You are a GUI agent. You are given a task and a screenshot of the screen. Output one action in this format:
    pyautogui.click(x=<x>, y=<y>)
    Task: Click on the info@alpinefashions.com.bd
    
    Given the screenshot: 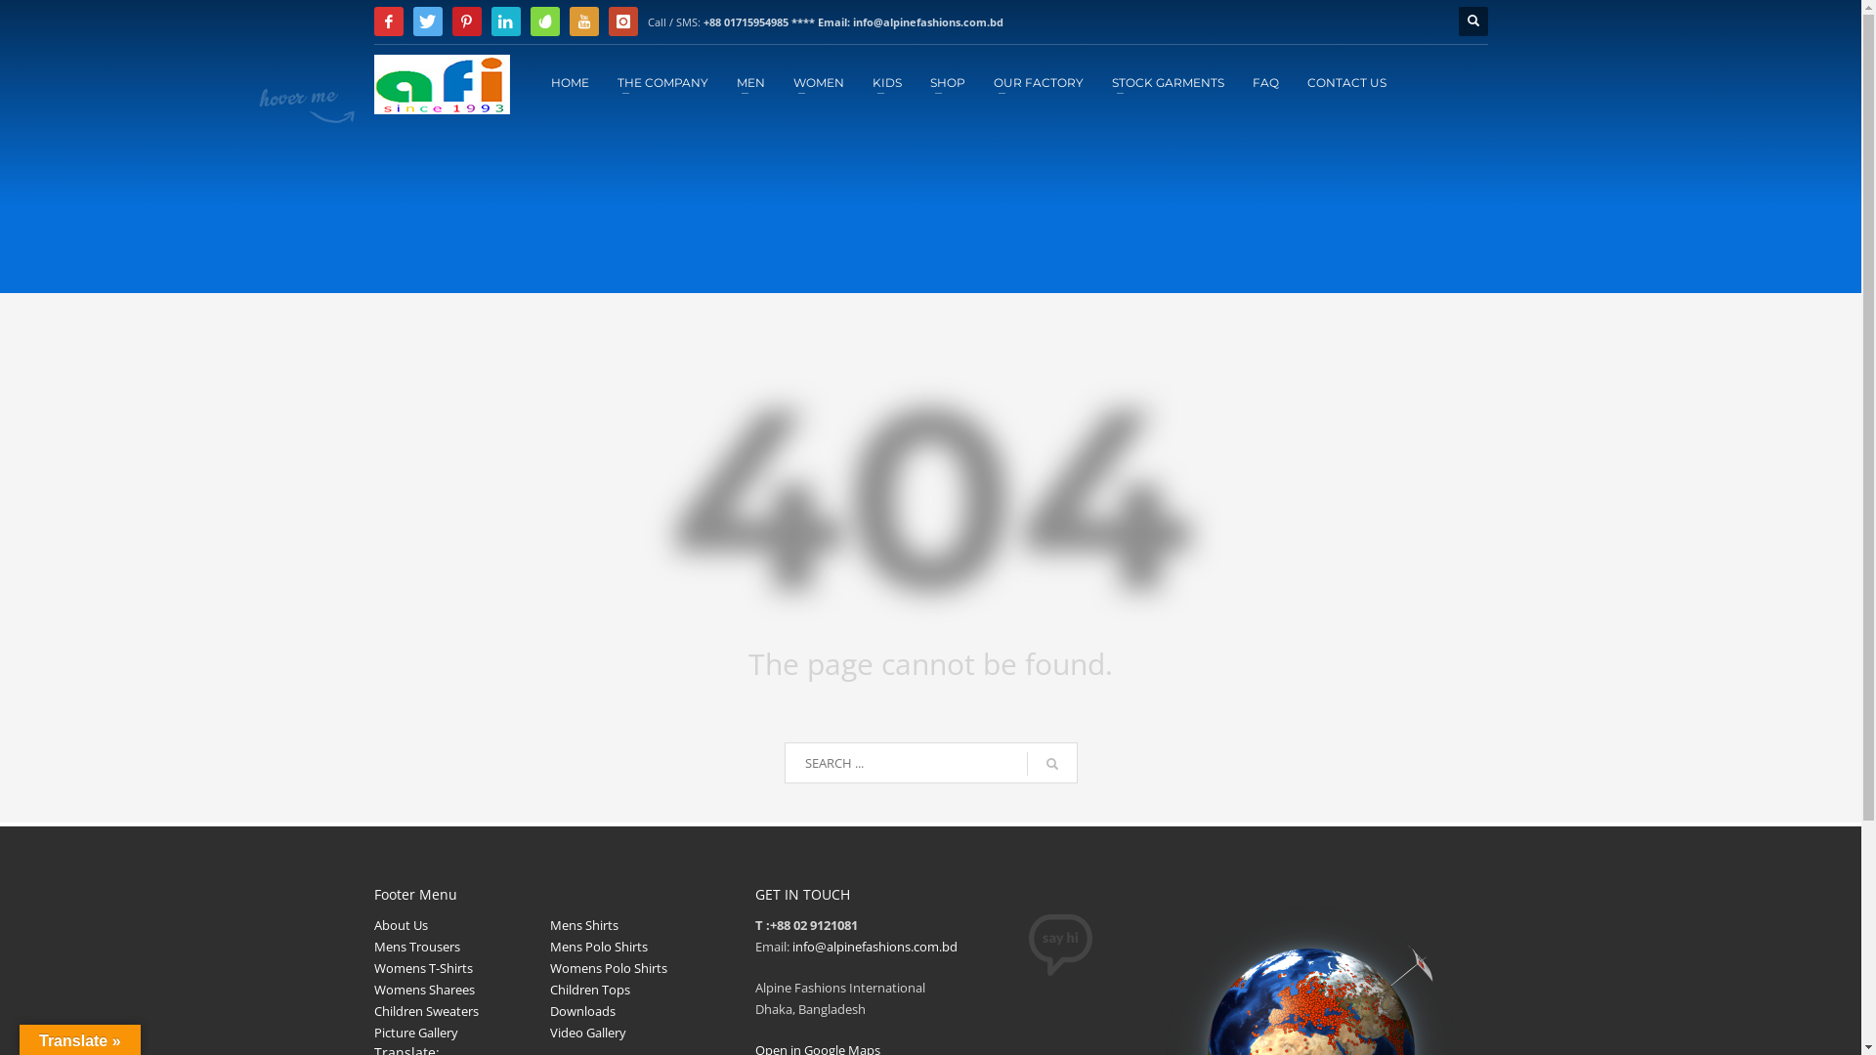 What is the action you would take?
    pyautogui.click(x=874, y=947)
    